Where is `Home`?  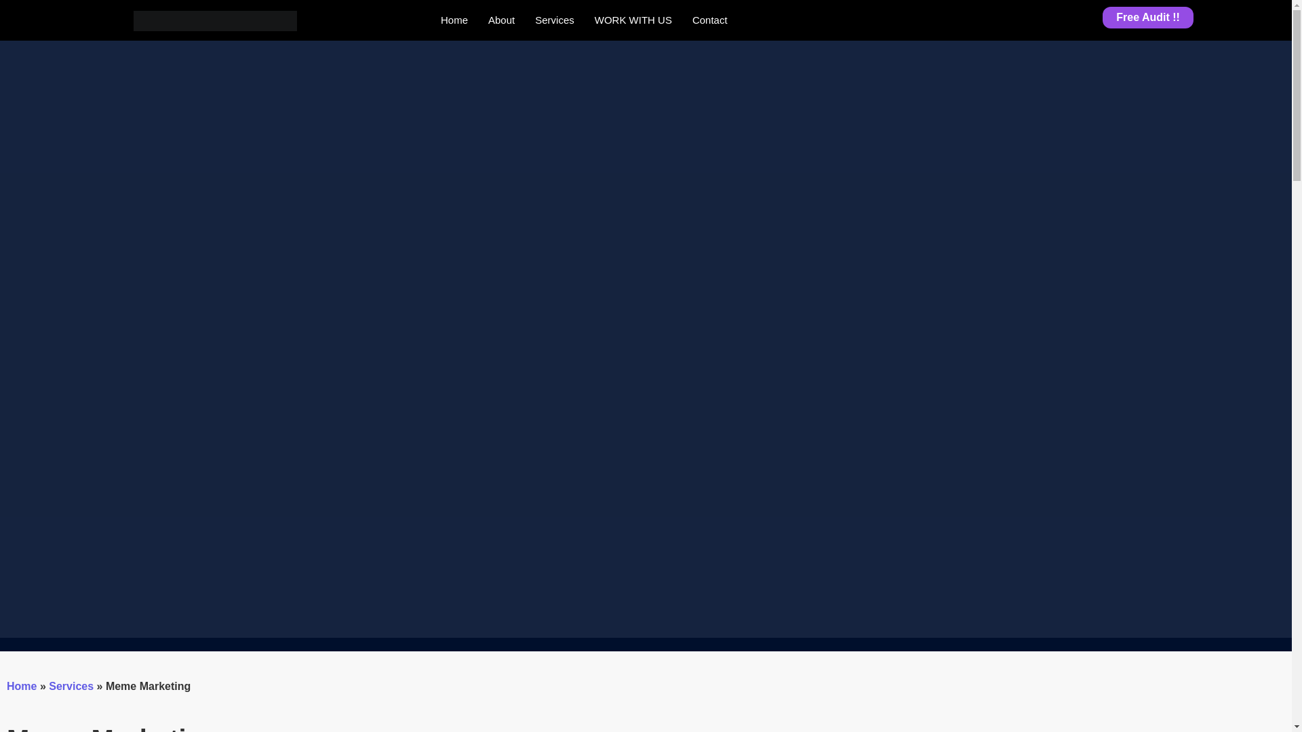
Home is located at coordinates (454, 20).